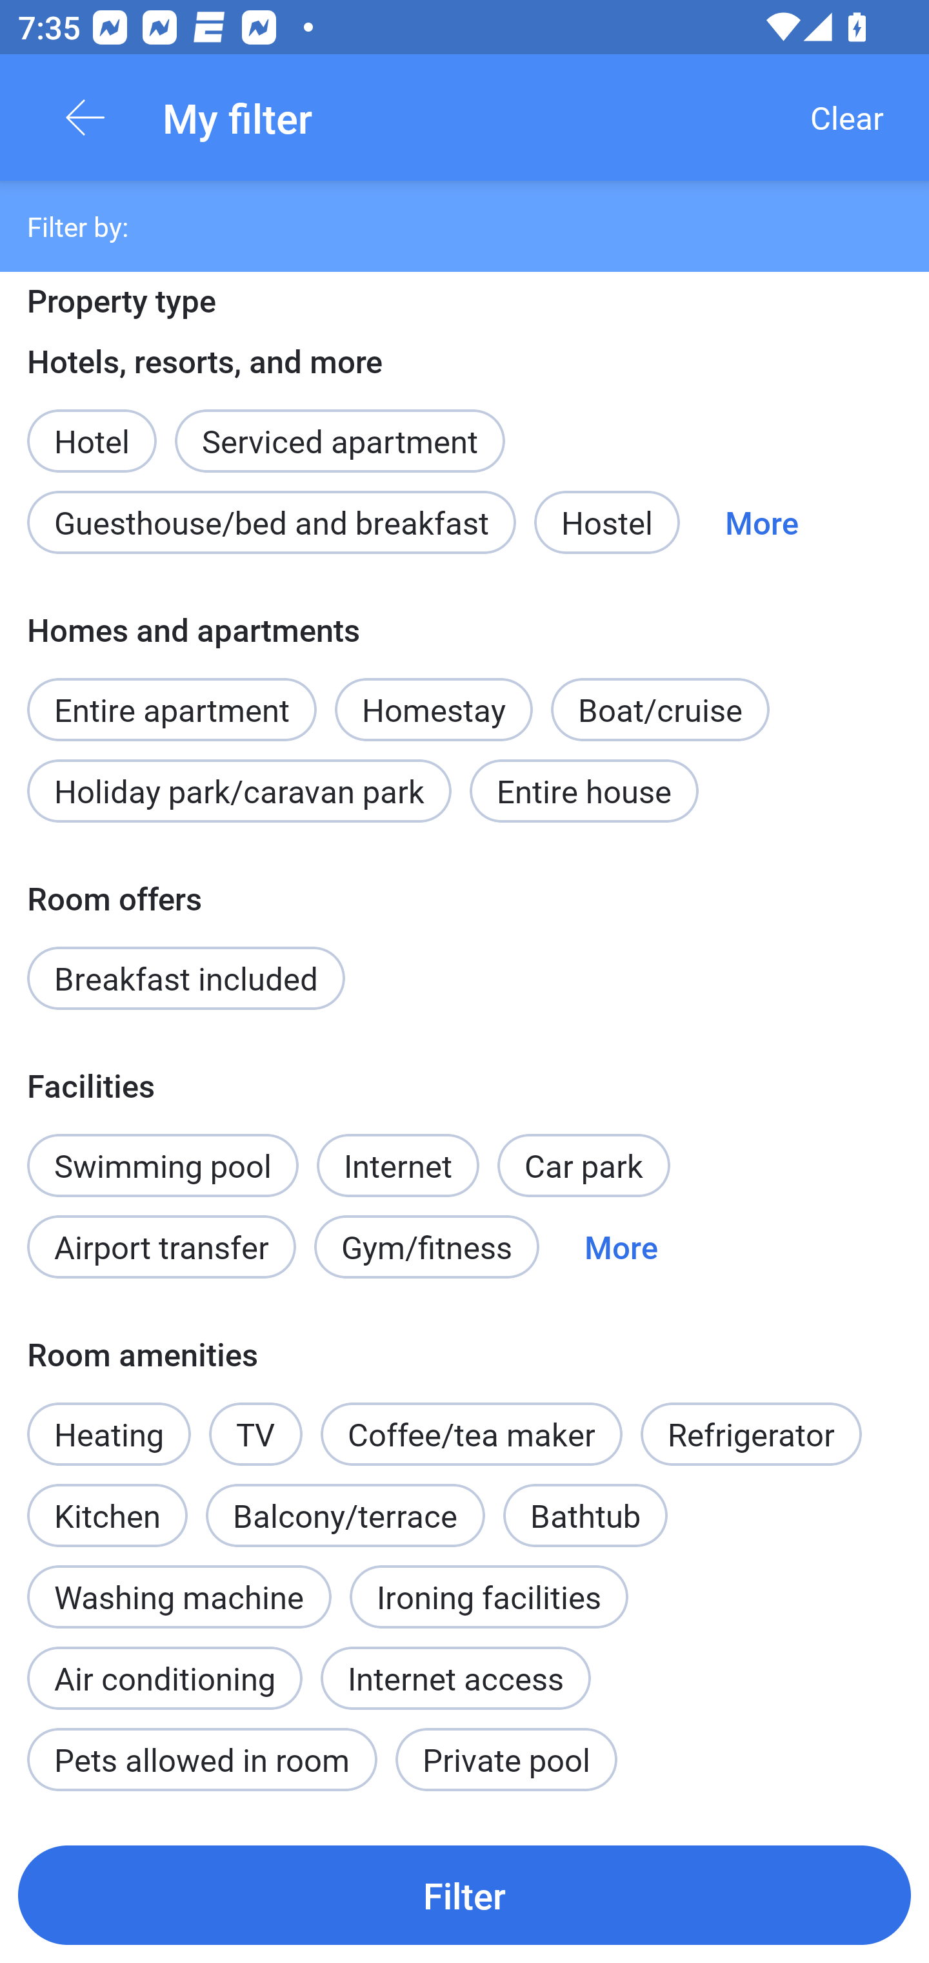 This screenshot has width=929, height=1963. I want to click on Ironing facilities, so click(488, 1596).